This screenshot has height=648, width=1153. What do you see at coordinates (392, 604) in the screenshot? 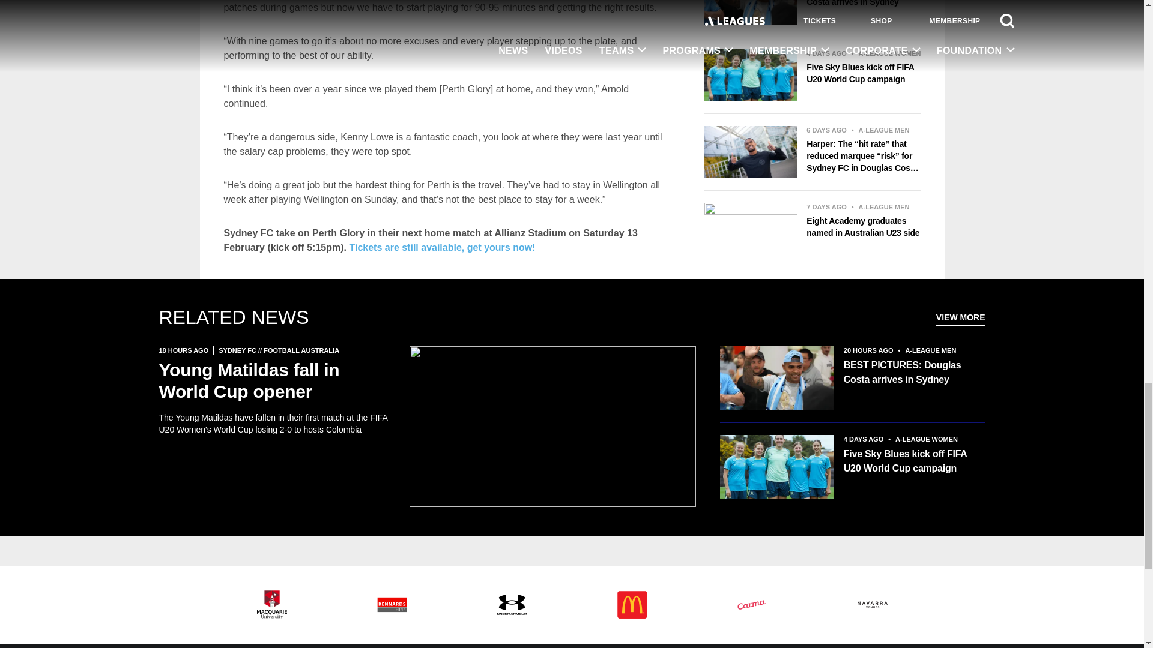
I see `Kennards` at bounding box center [392, 604].